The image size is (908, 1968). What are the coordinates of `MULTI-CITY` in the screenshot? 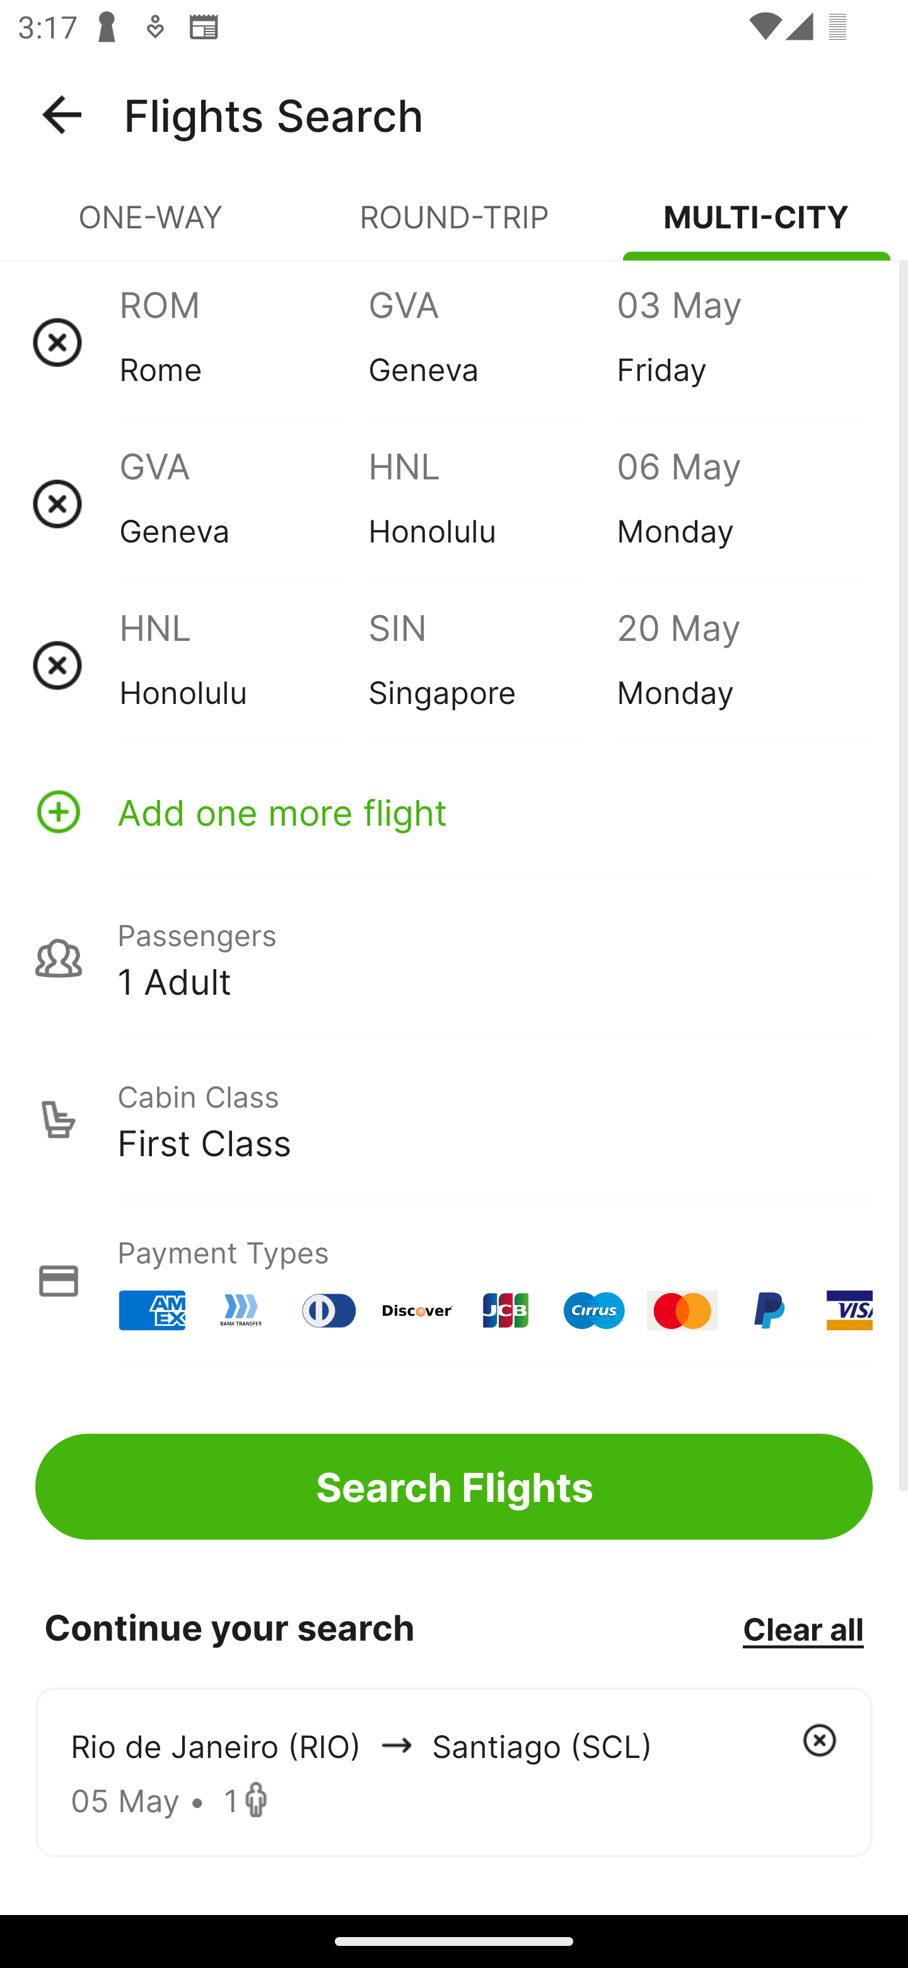 It's located at (757, 227).